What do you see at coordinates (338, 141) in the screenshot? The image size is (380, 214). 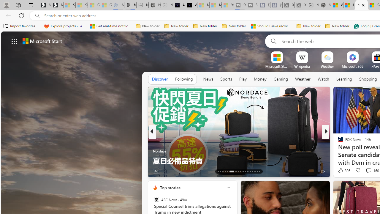 I see `Thrift My Life` at bounding box center [338, 141].